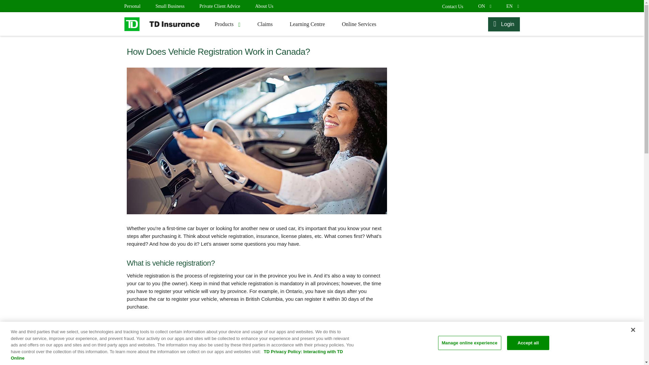  What do you see at coordinates (227, 24) in the screenshot?
I see `Private Client Advice` at bounding box center [227, 24].